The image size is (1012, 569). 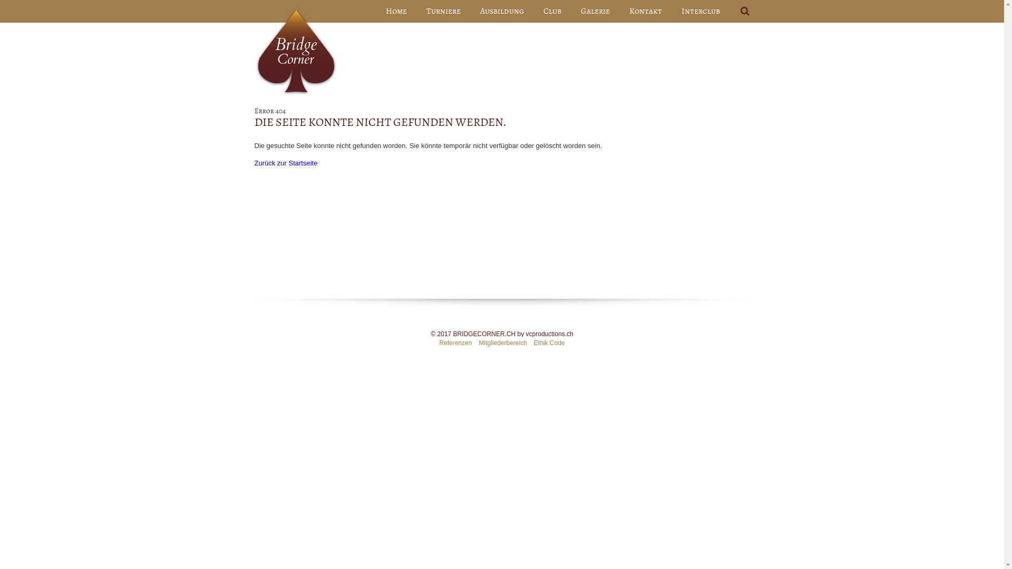 What do you see at coordinates (444, 12) in the screenshot?
I see `Turniere` at bounding box center [444, 12].